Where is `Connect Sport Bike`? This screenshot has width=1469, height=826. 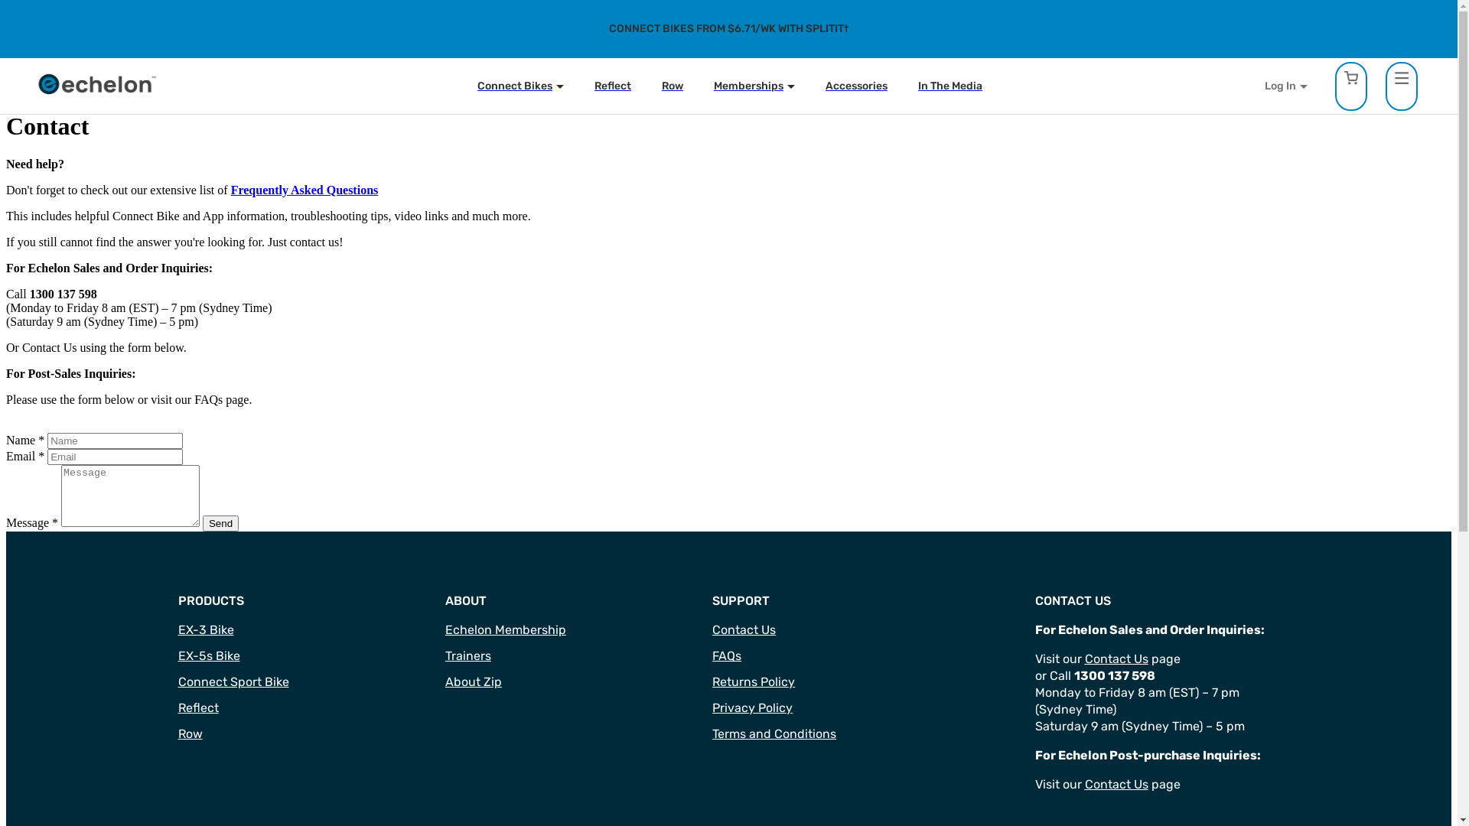
Connect Sport Bike is located at coordinates (233, 682).